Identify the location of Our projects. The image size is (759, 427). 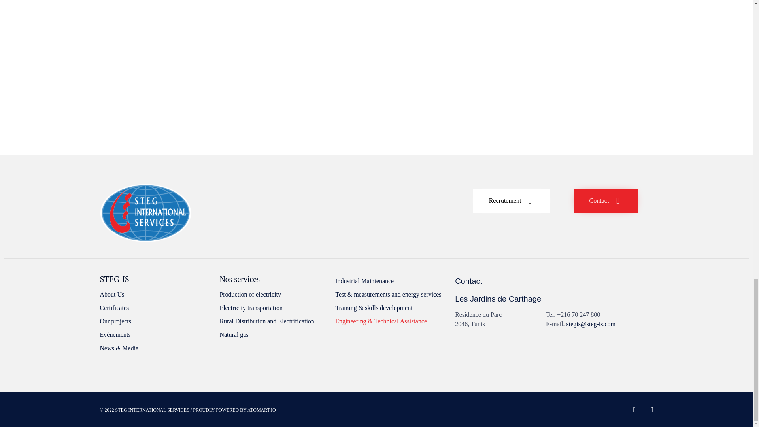
(155, 321).